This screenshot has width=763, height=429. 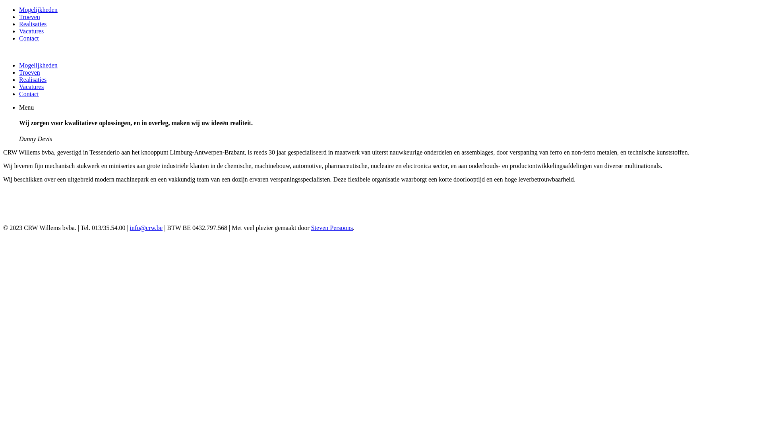 I want to click on Contact, so click(x=29, y=94).